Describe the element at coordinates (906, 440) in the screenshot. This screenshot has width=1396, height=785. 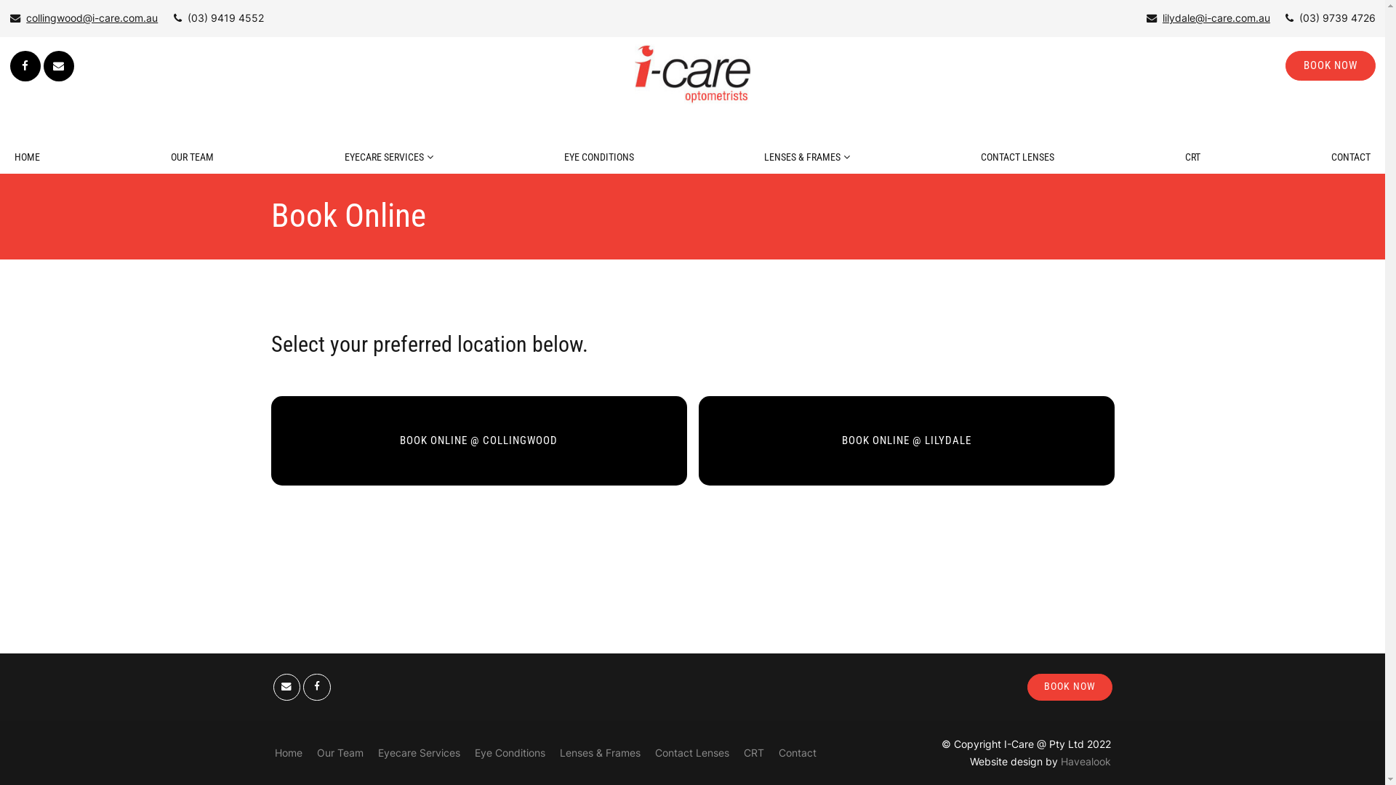
I see `BOOK ONLINE @ LILYDALE` at that location.